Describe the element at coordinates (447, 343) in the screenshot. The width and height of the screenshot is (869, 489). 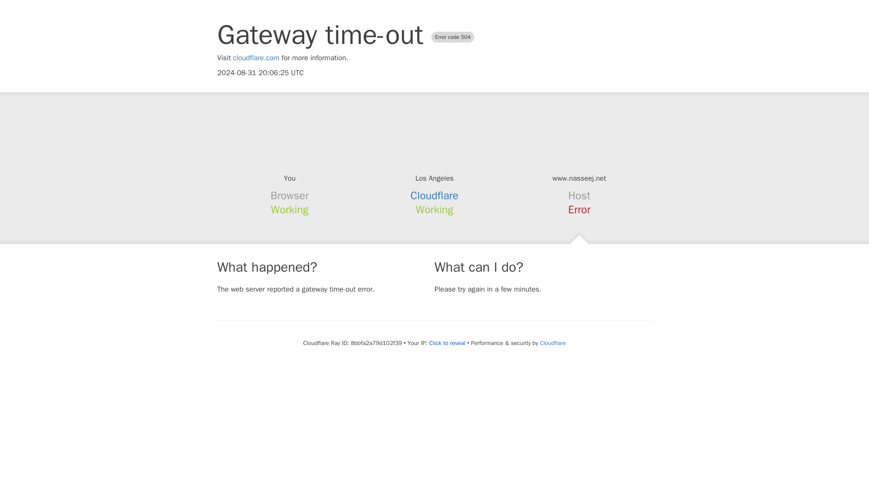
I see `Click to reveal` at that location.